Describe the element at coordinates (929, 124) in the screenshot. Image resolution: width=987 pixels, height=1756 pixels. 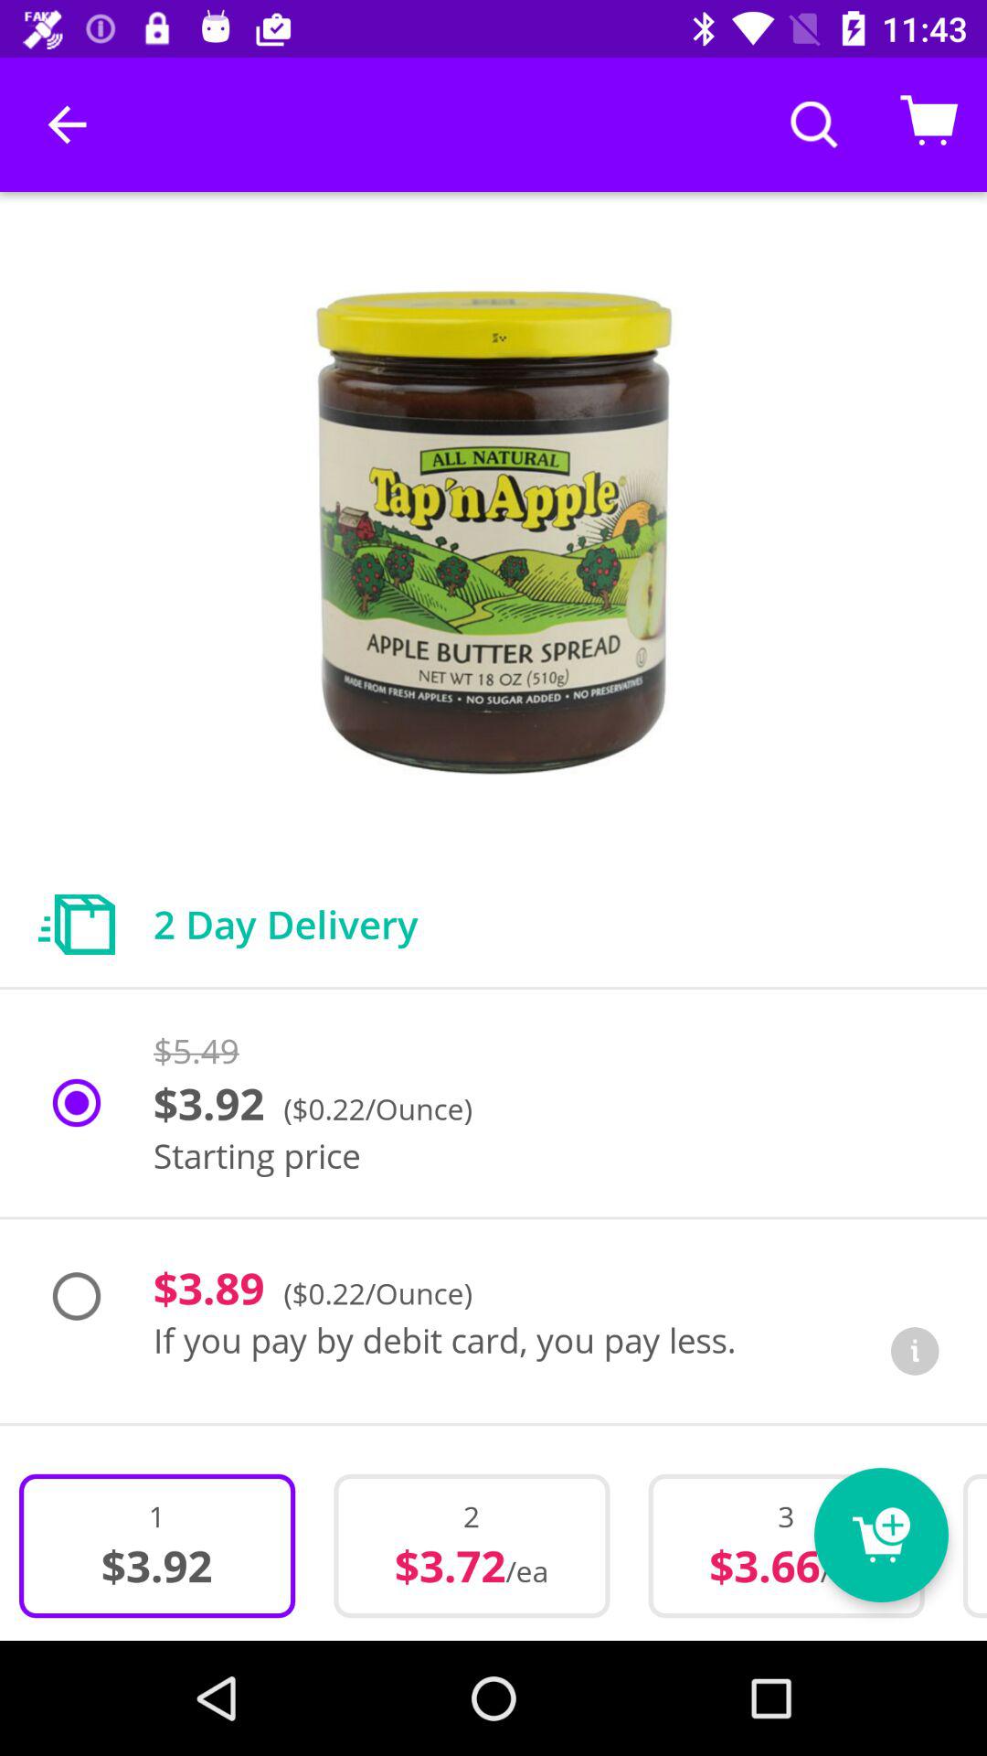
I see `select the option add to cart from top right` at that location.